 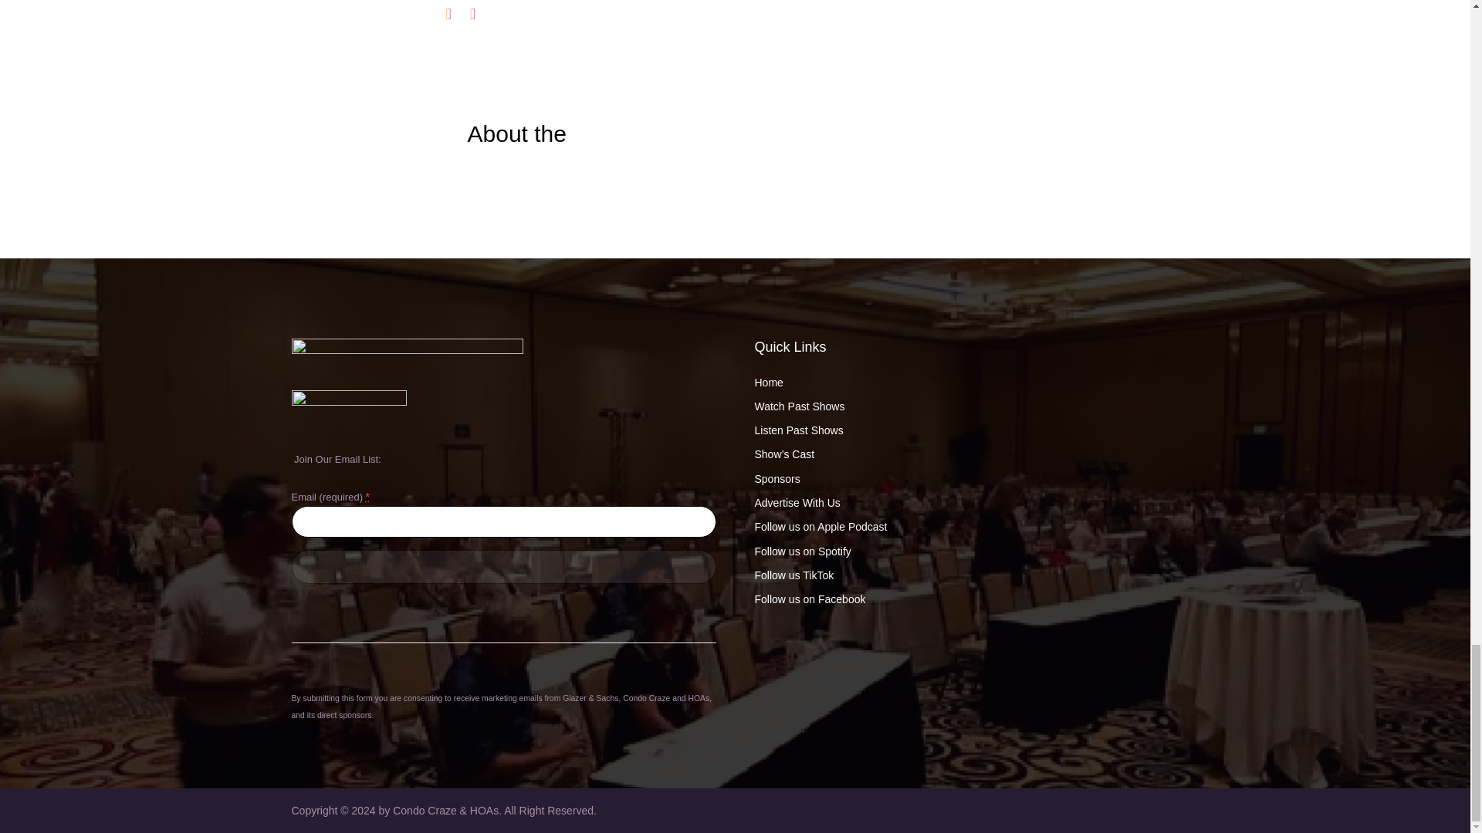 What do you see at coordinates (793, 575) in the screenshot?
I see `Follow us TikTok` at bounding box center [793, 575].